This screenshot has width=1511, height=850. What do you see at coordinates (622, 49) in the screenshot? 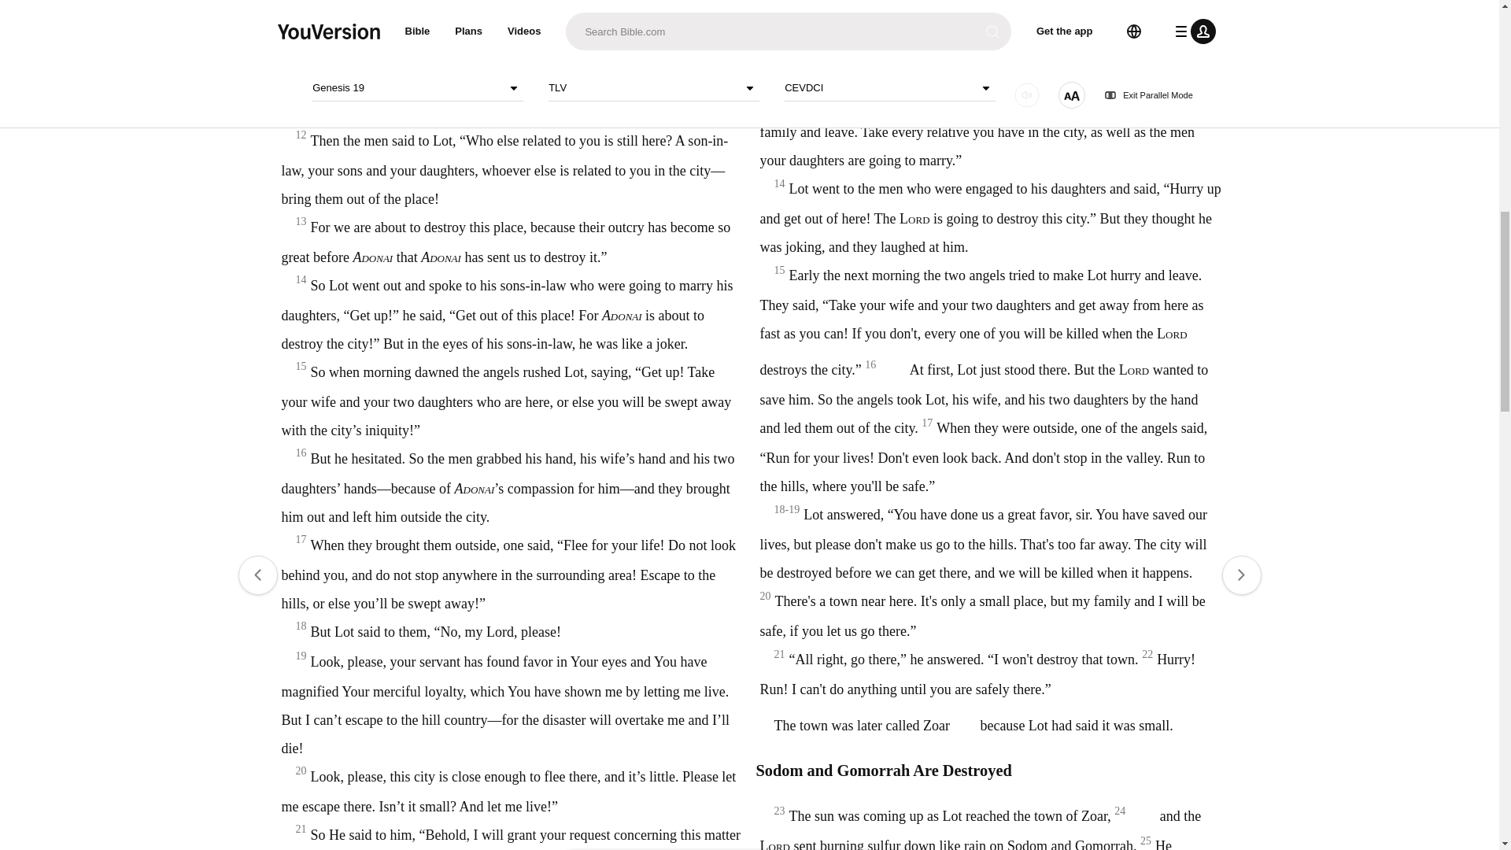
I see `:` at bounding box center [622, 49].